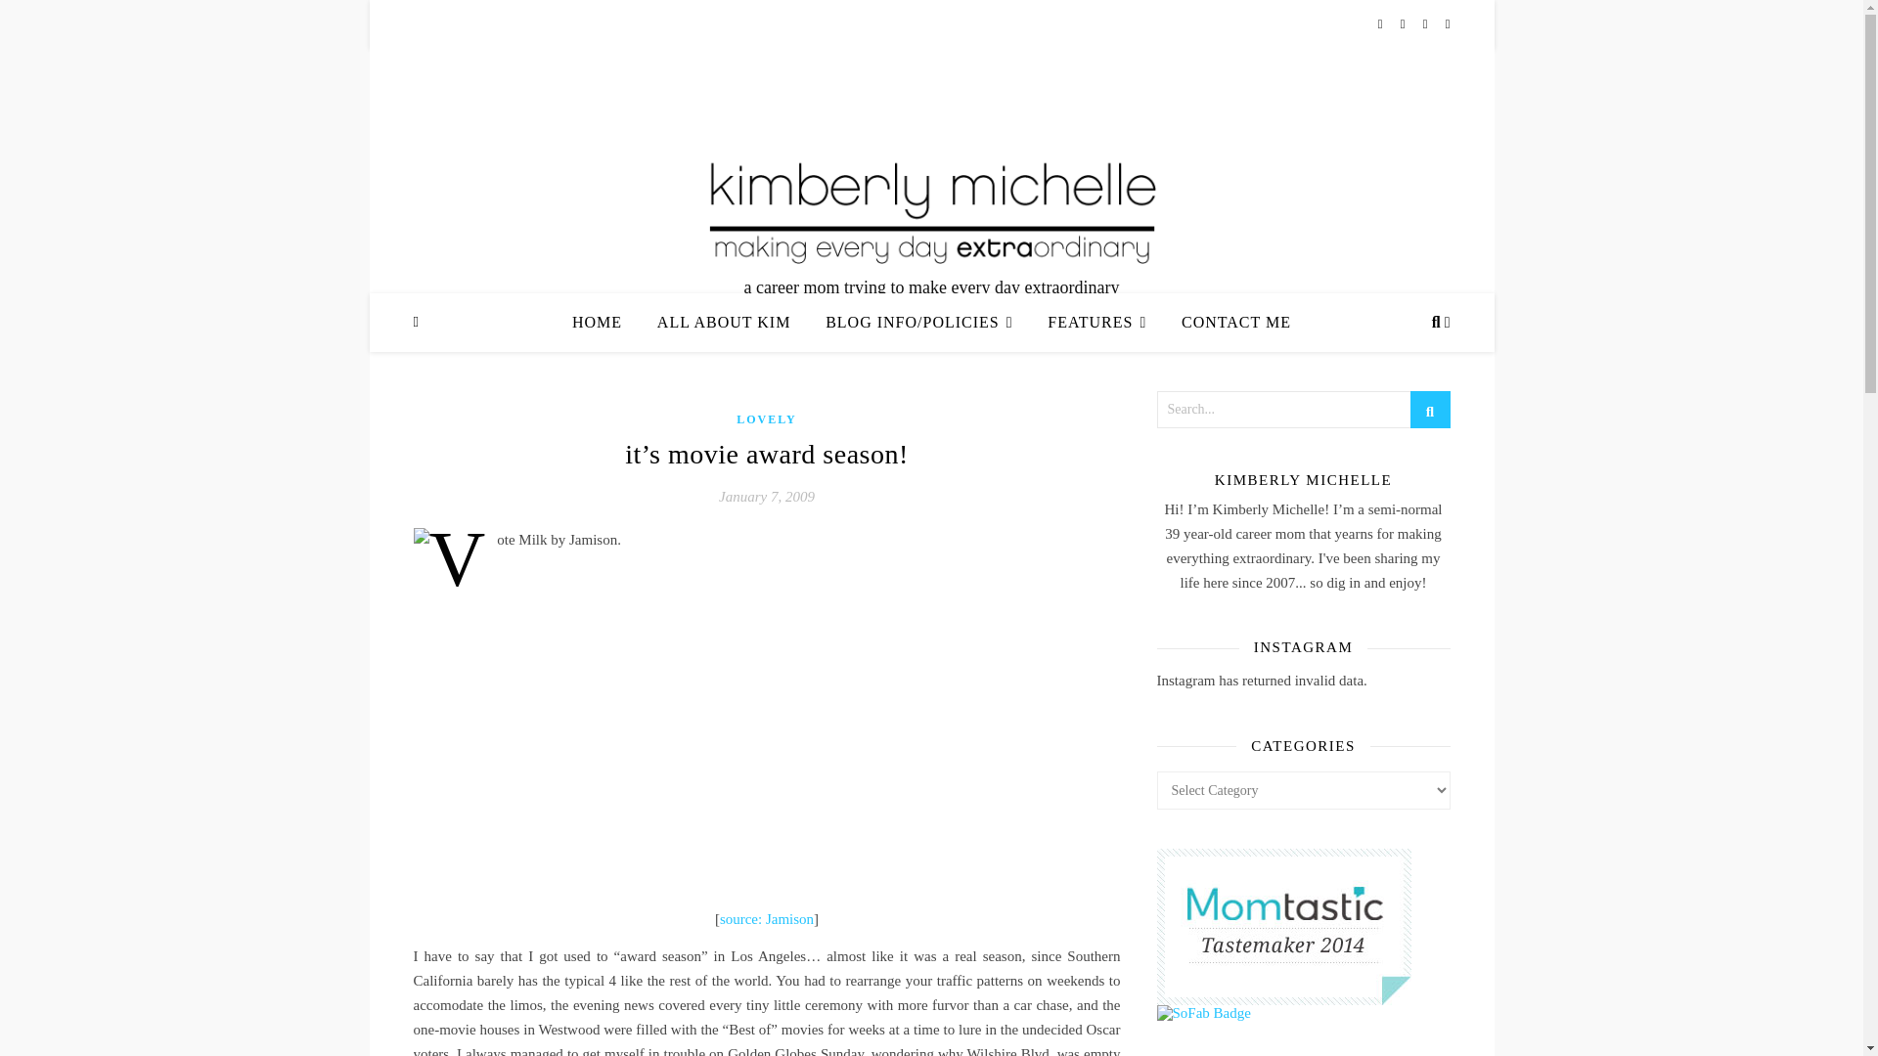 The height and width of the screenshot is (1056, 1878). What do you see at coordinates (724, 323) in the screenshot?
I see `ALL ABOUT KIM` at bounding box center [724, 323].